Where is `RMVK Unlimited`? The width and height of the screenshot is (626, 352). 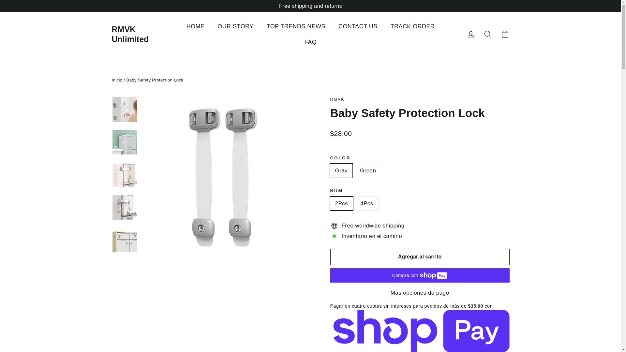
RMVK Unlimited is located at coordinates (471, 34).